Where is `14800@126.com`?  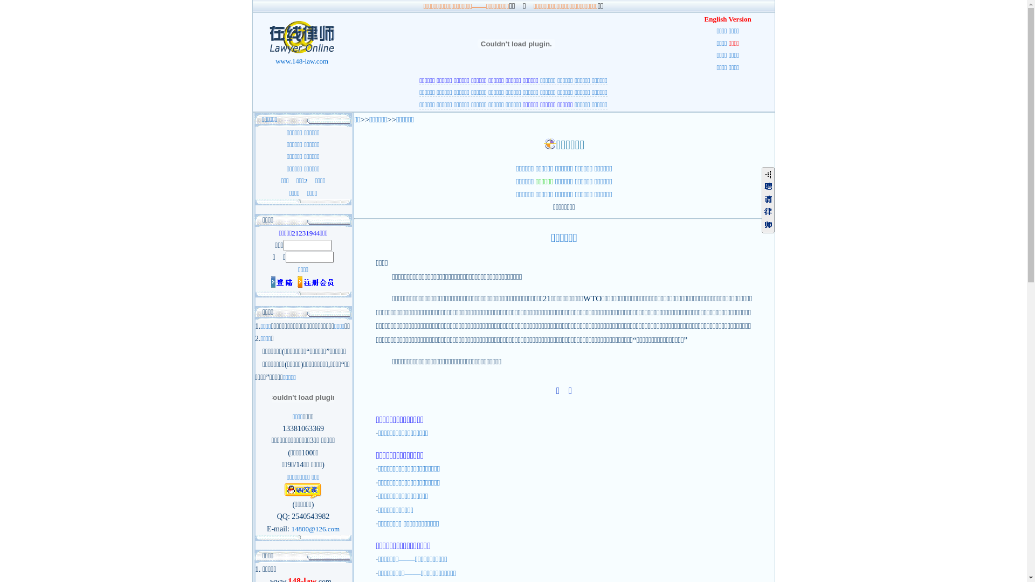
14800@126.com is located at coordinates (315, 529).